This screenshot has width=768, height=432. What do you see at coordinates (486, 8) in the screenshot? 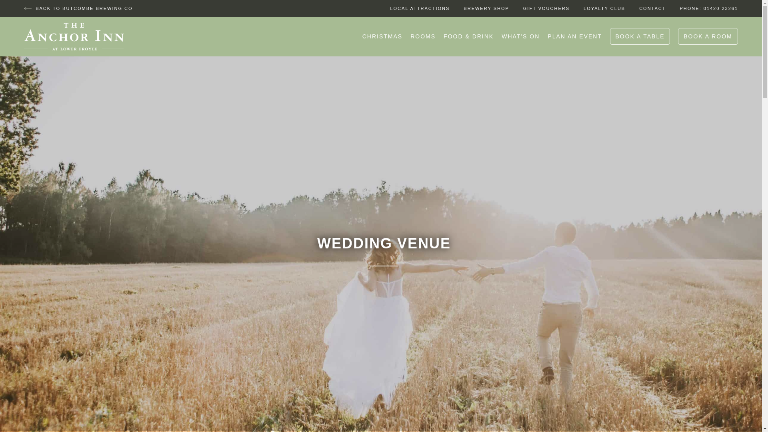
I see `BREWERY SHOP` at bounding box center [486, 8].